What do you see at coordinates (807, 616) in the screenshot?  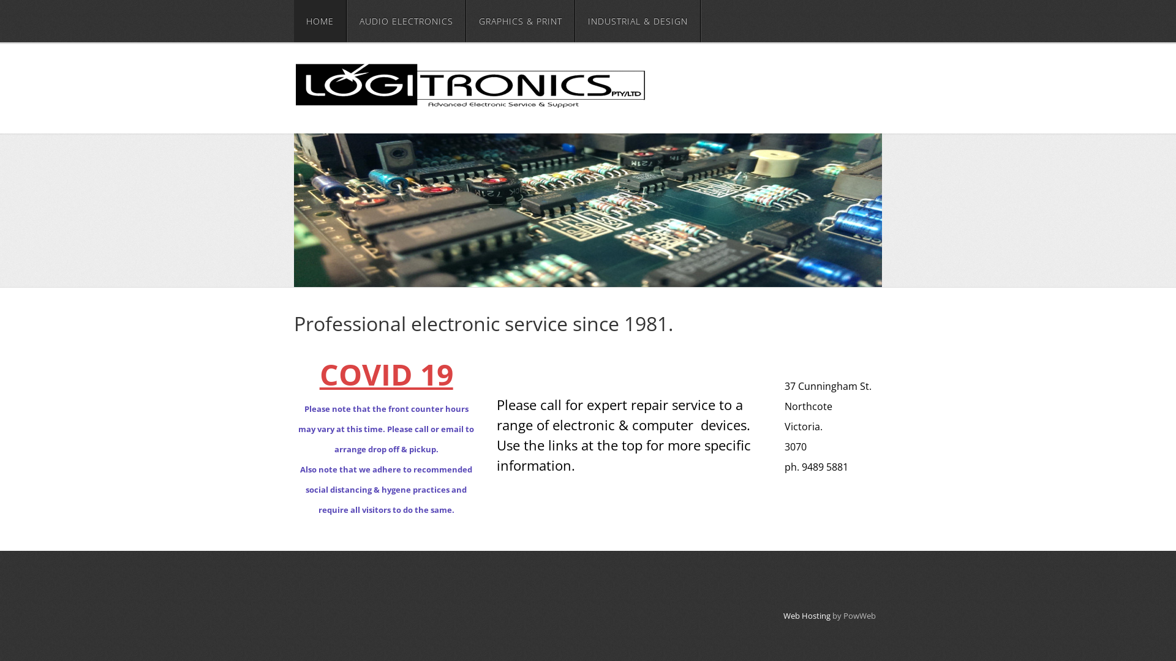 I see `Web Hosting` at bounding box center [807, 616].